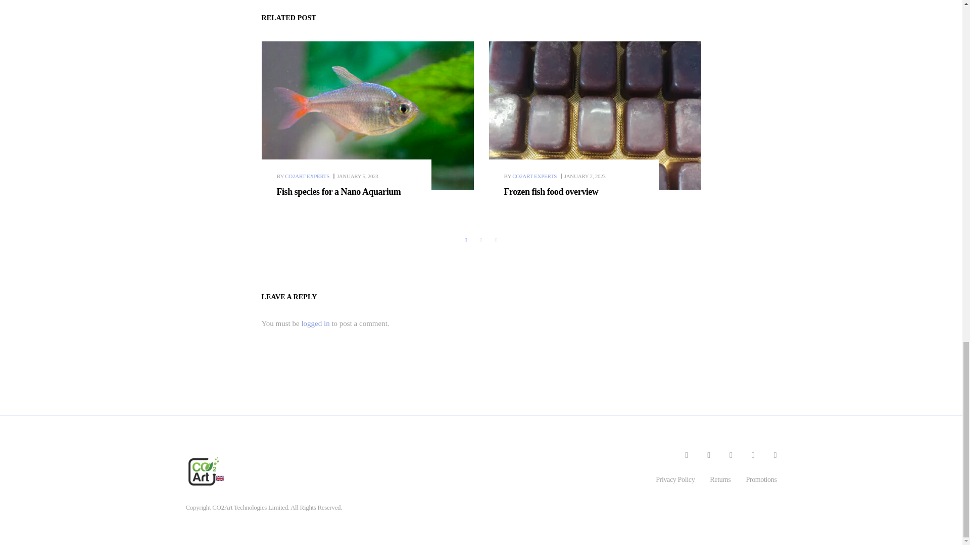  What do you see at coordinates (585, 176) in the screenshot?
I see `Frozen fish food overview` at bounding box center [585, 176].